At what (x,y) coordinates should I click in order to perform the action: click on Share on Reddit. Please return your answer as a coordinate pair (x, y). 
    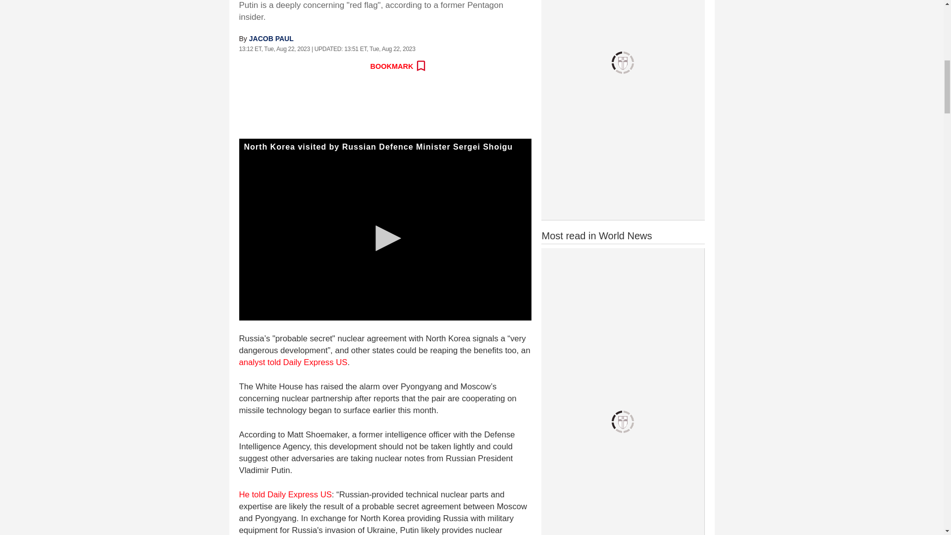
    Looking at the image, I should click on (291, 66).